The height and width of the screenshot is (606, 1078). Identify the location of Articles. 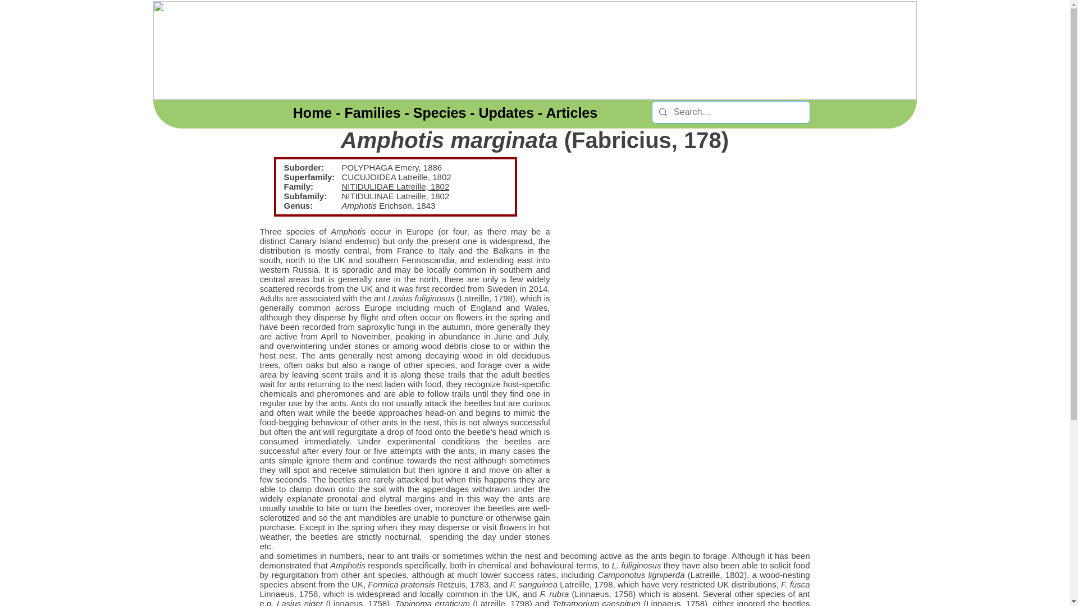
(571, 112).